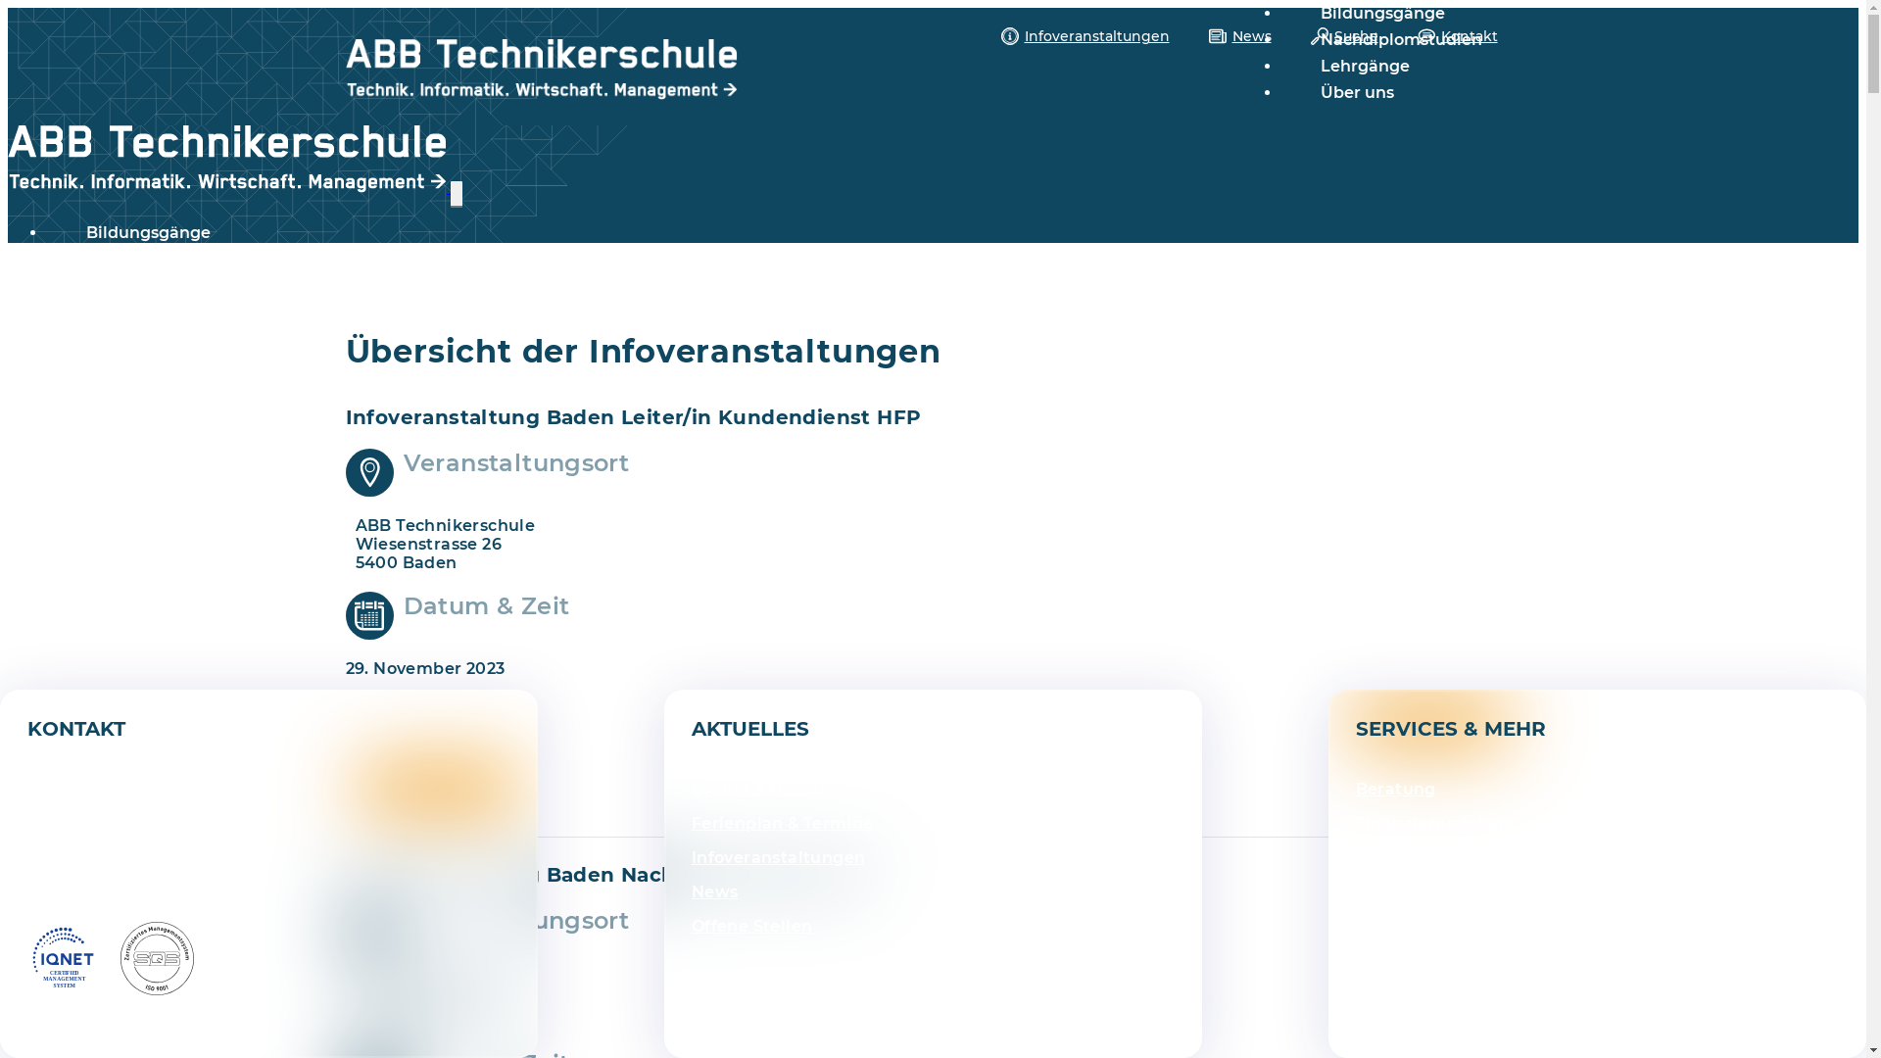 The height and width of the screenshot is (1058, 1881). Describe the element at coordinates (1428, 721) in the screenshot. I see `Anmelden` at that location.